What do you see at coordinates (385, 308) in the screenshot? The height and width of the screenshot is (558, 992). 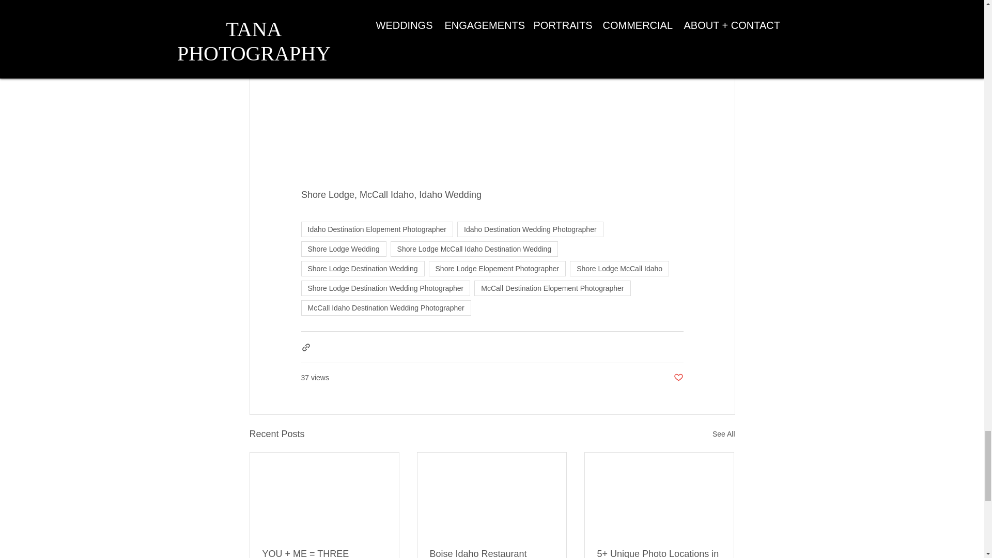 I see `McCall Idaho Destination Wedding Photographer` at bounding box center [385, 308].